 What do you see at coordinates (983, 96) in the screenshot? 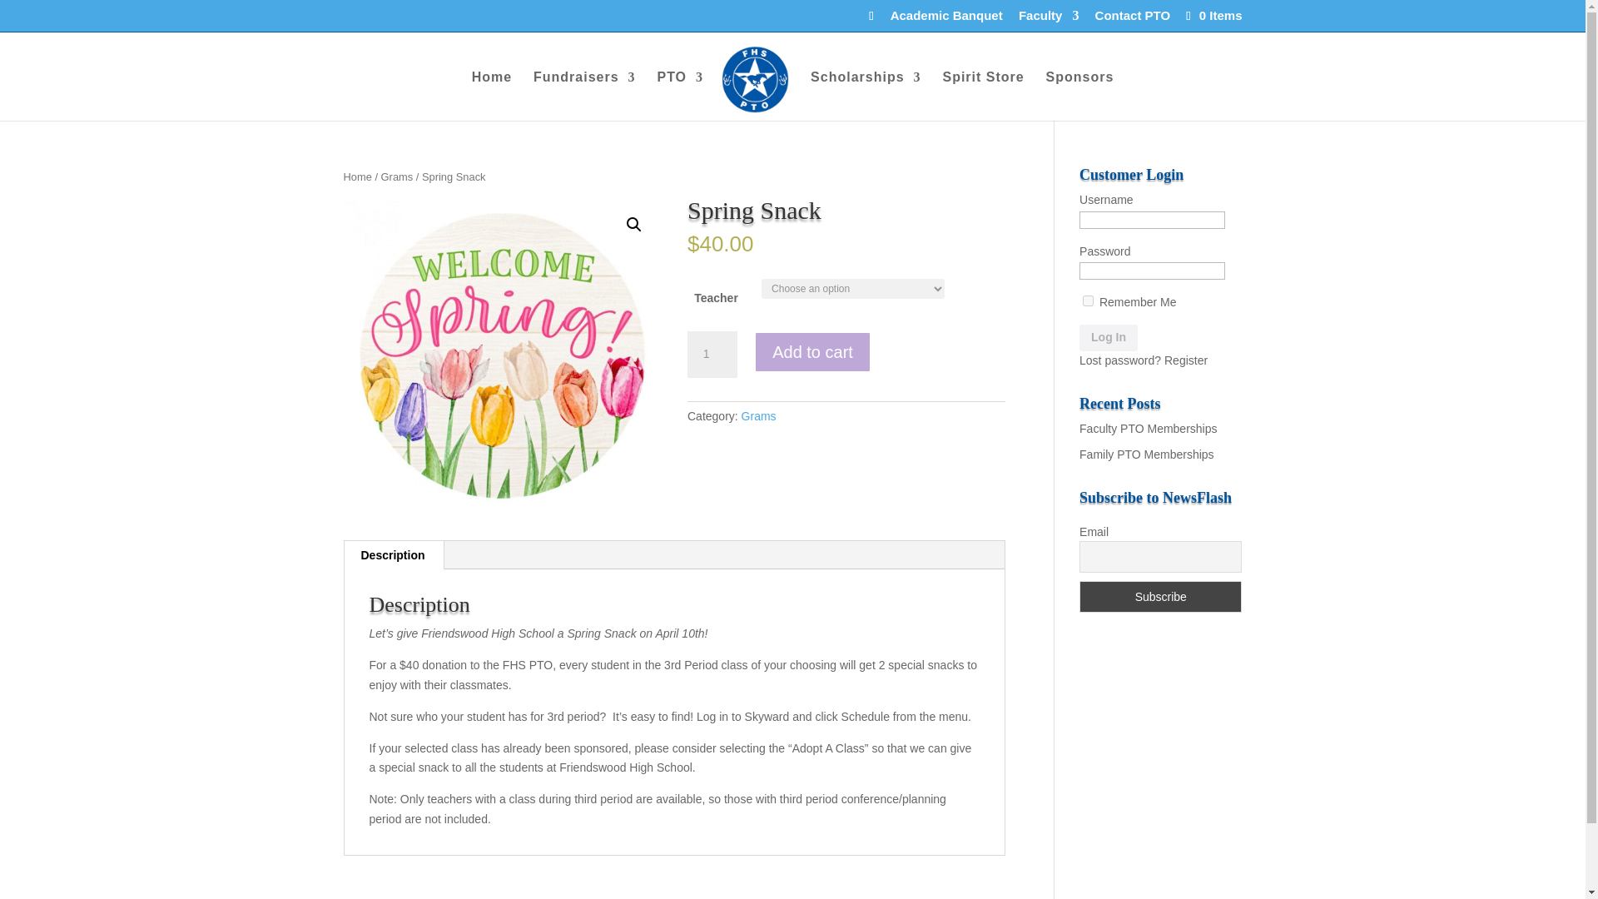
I see `Spirit Store` at bounding box center [983, 96].